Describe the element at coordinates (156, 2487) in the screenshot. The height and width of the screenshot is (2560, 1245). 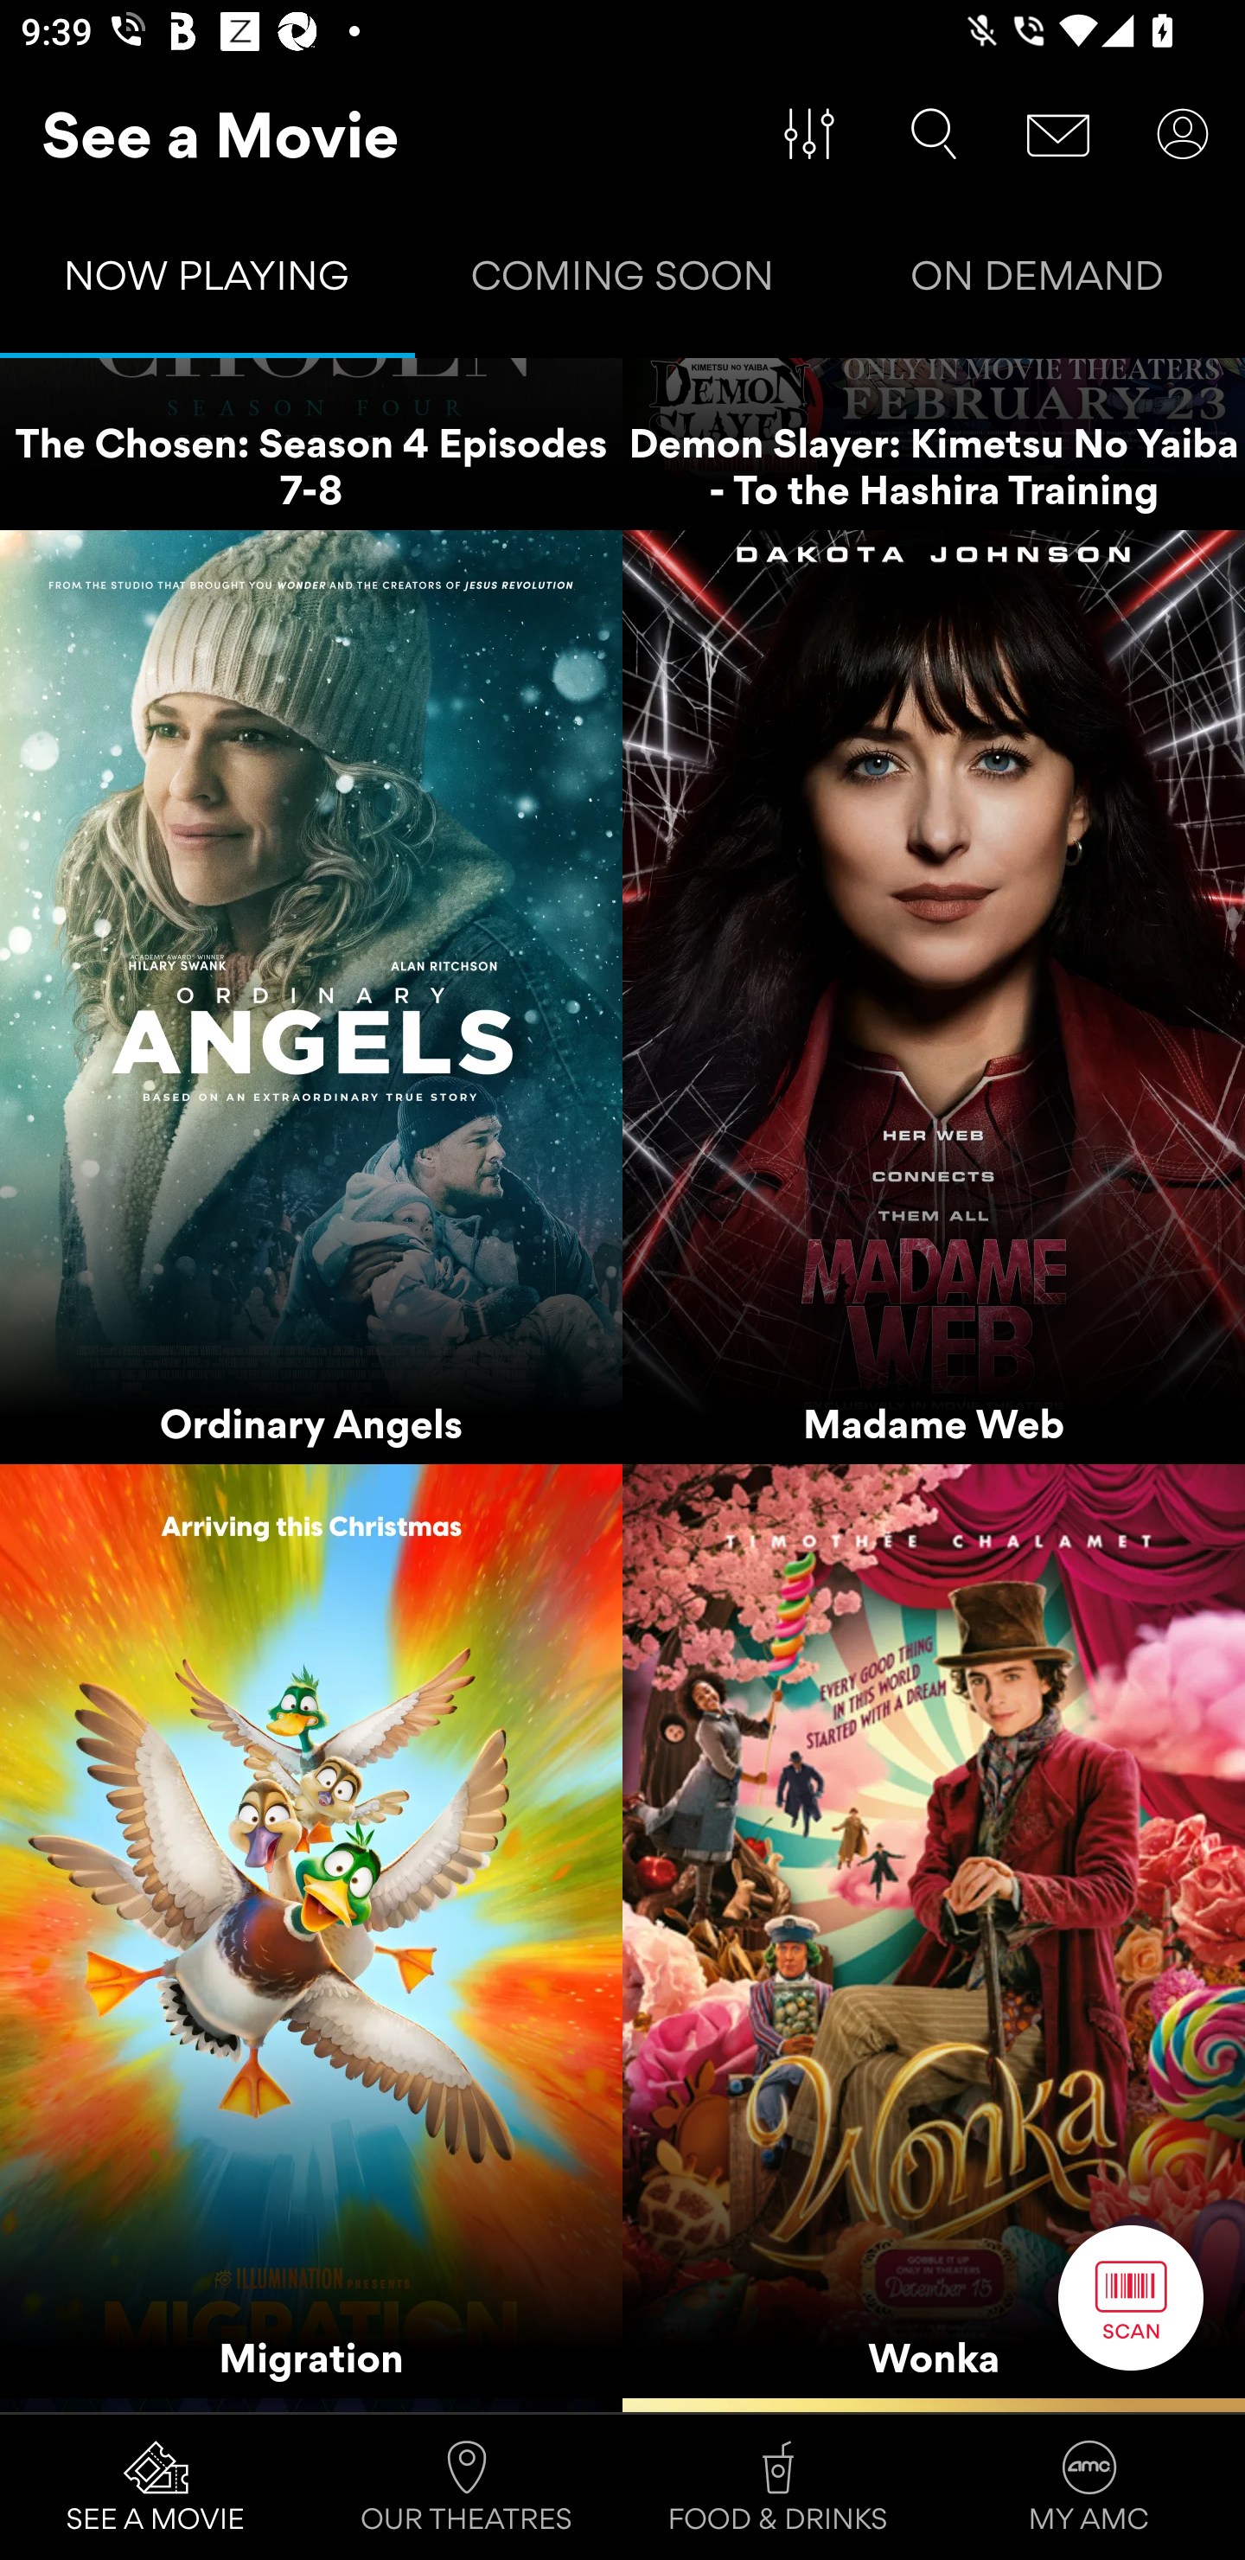
I see `SEE A MOVIE
Tab 1 of 4` at that location.